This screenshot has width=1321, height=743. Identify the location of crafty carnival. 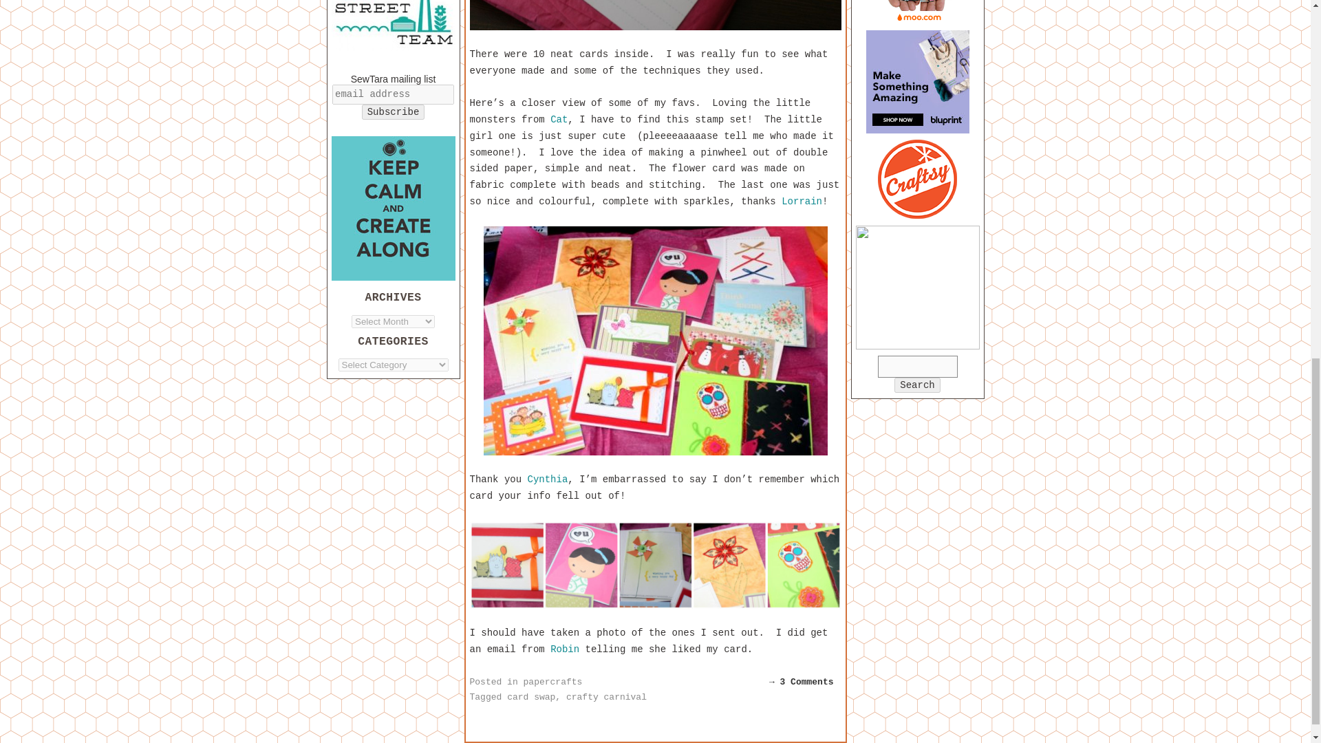
(607, 696).